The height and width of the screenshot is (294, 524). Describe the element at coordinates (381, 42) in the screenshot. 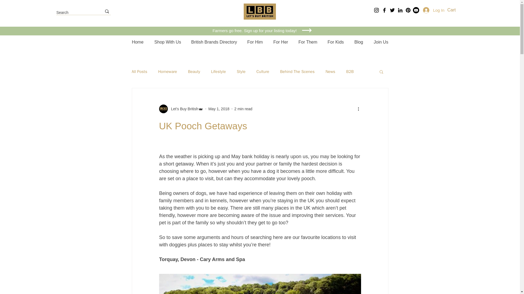

I see `Join Us` at that location.